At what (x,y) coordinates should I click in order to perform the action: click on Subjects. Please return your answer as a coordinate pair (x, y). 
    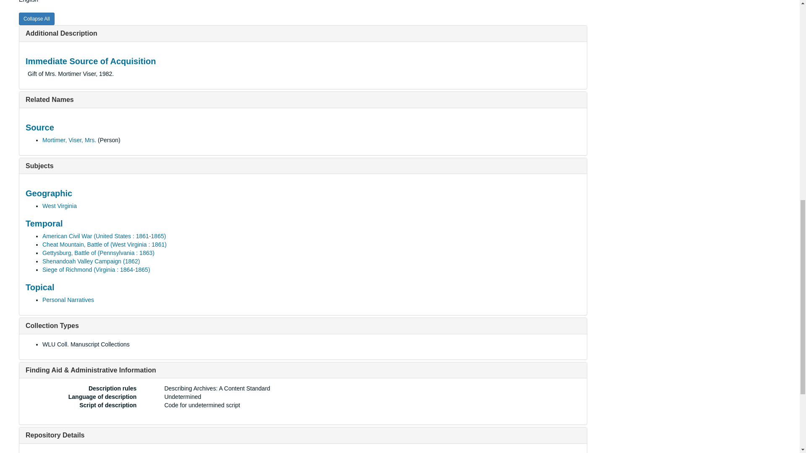
    Looking at the image, I should click on (39, 165).